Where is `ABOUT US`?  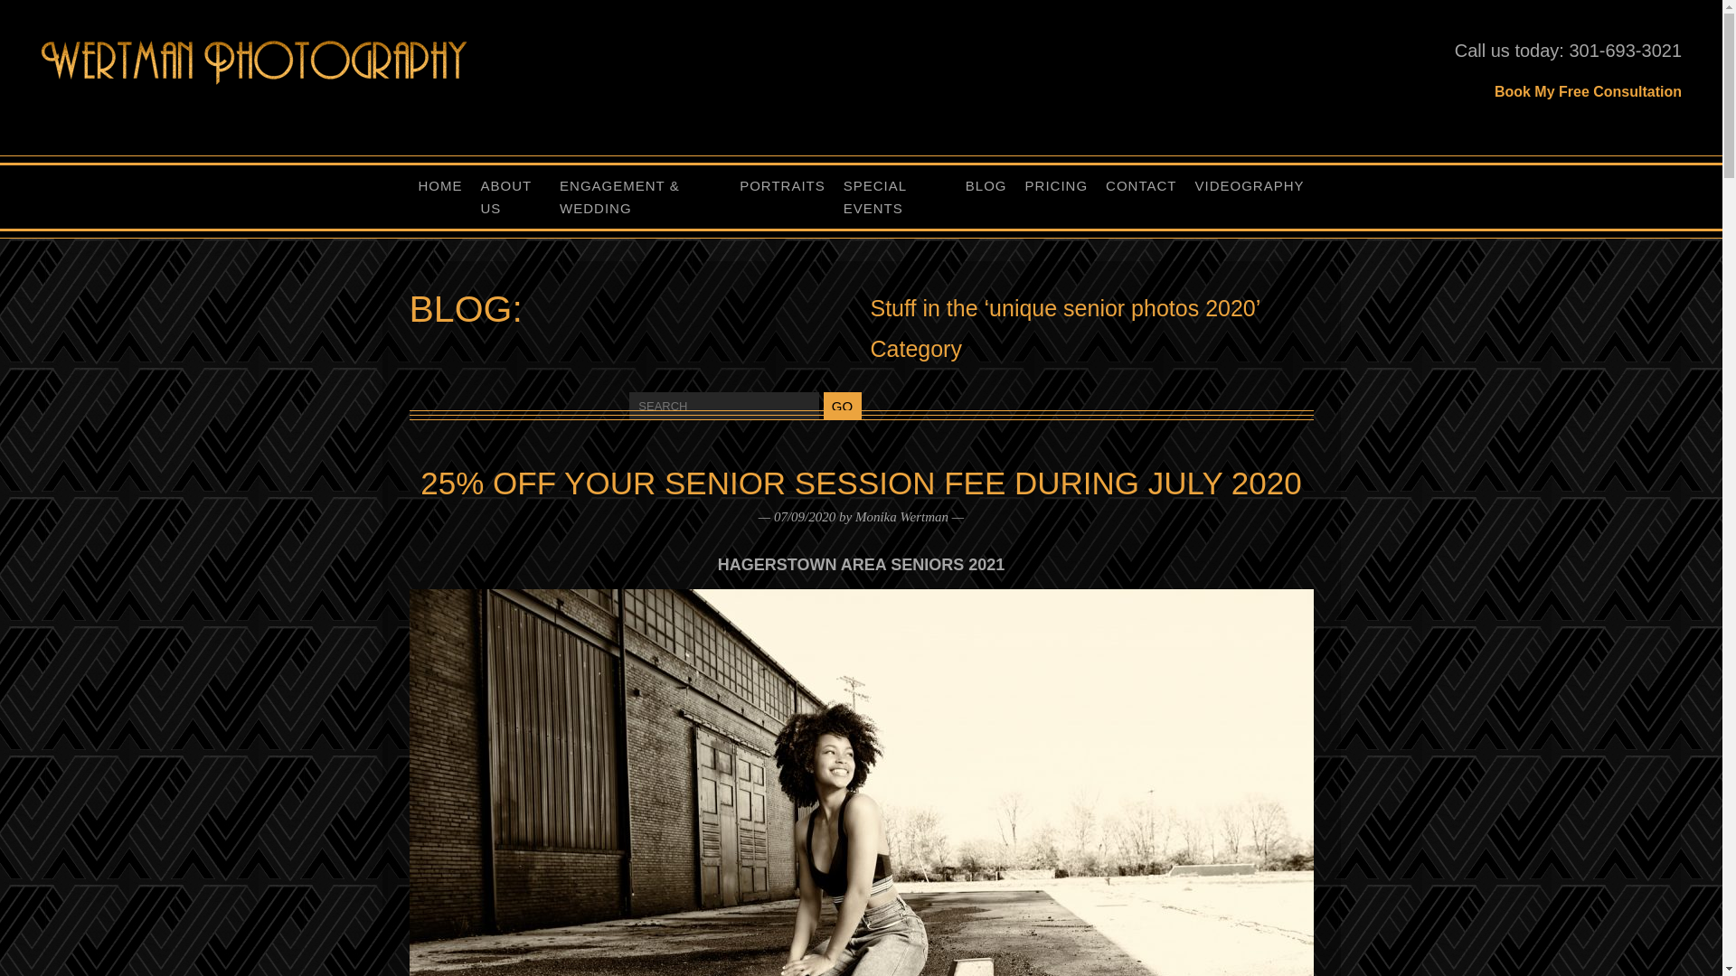
ABOUT US is located at coordinates (512, 196).